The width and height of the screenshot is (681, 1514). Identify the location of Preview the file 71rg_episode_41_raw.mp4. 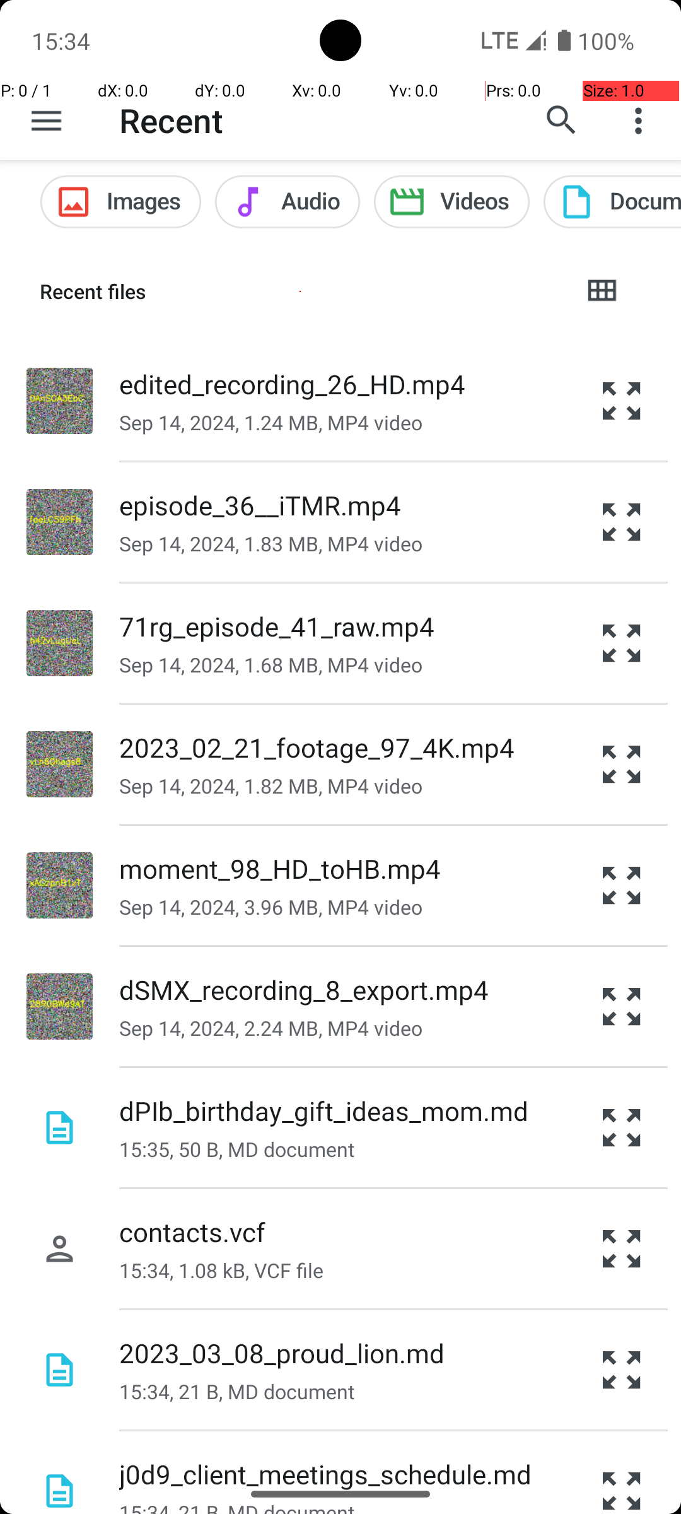
(622, 643).